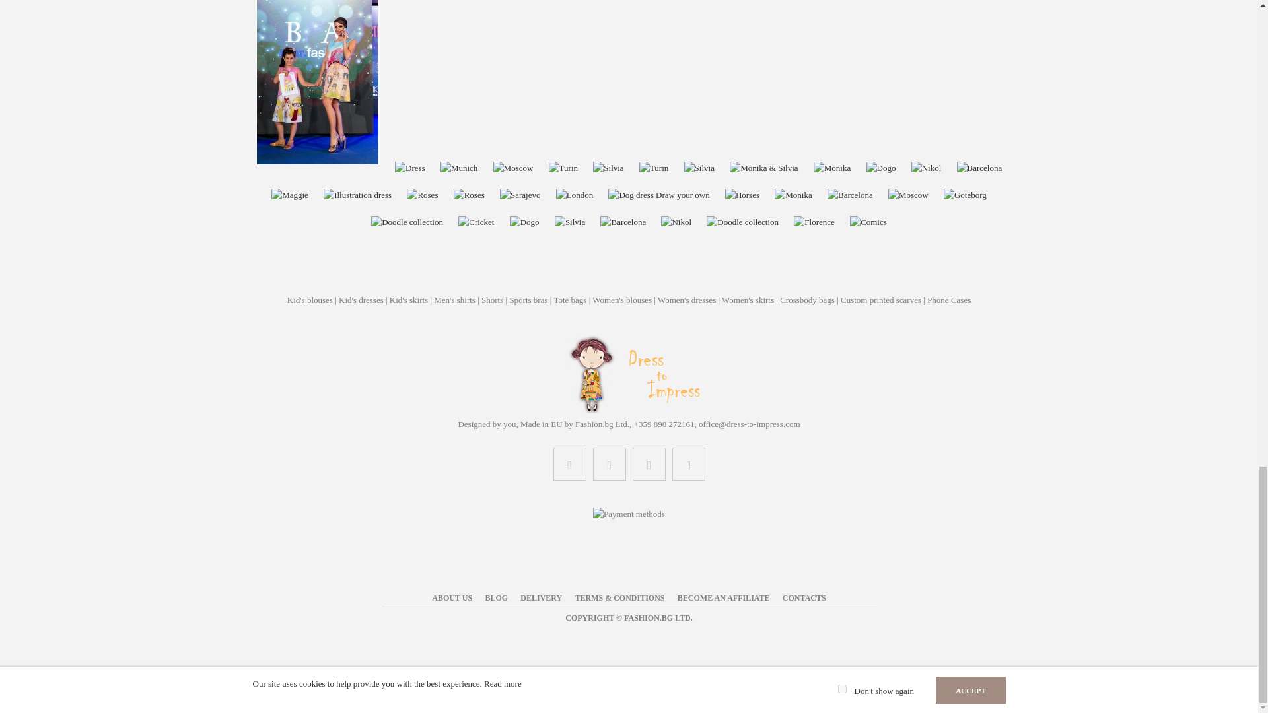 This screenshot has height=713, width=1268. Describe the element at coordinates (563, 168) in the screenshot. I see `Turin` at that location.